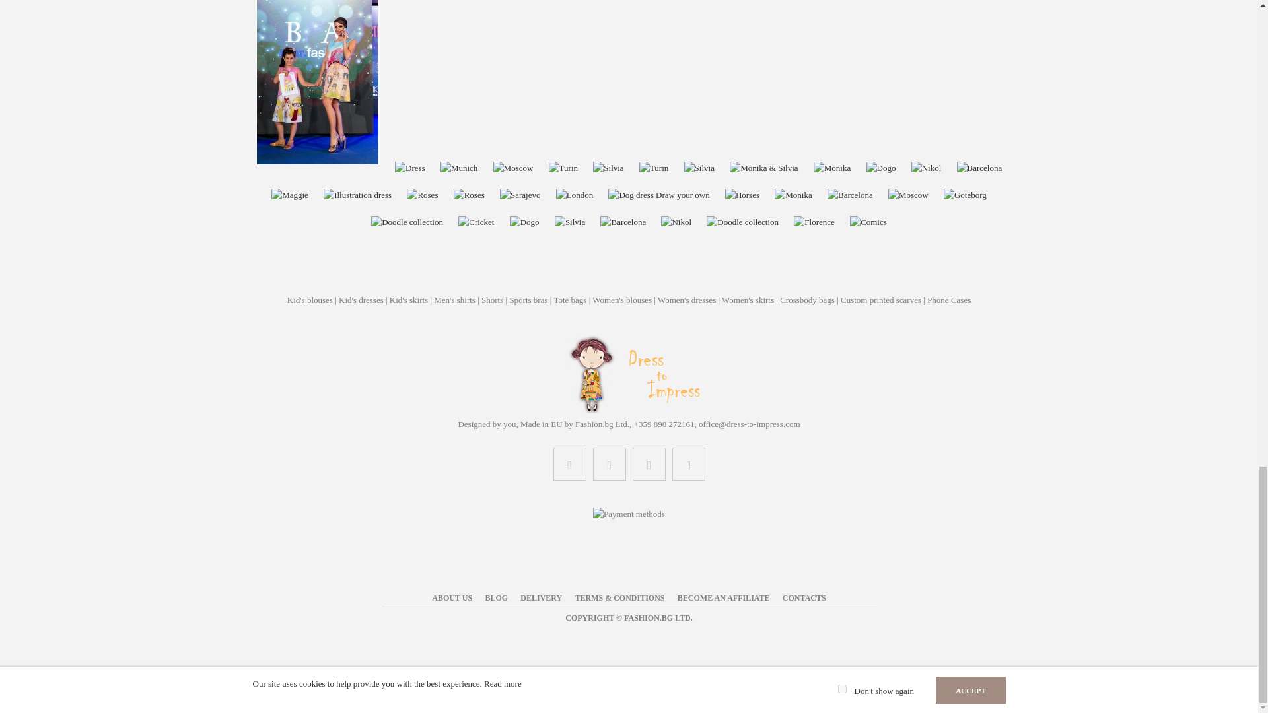 This screenshot has height=713, width=1268. Describe the element at coordinates (563, 168) in the screenshot. I see `Turin` at that location.